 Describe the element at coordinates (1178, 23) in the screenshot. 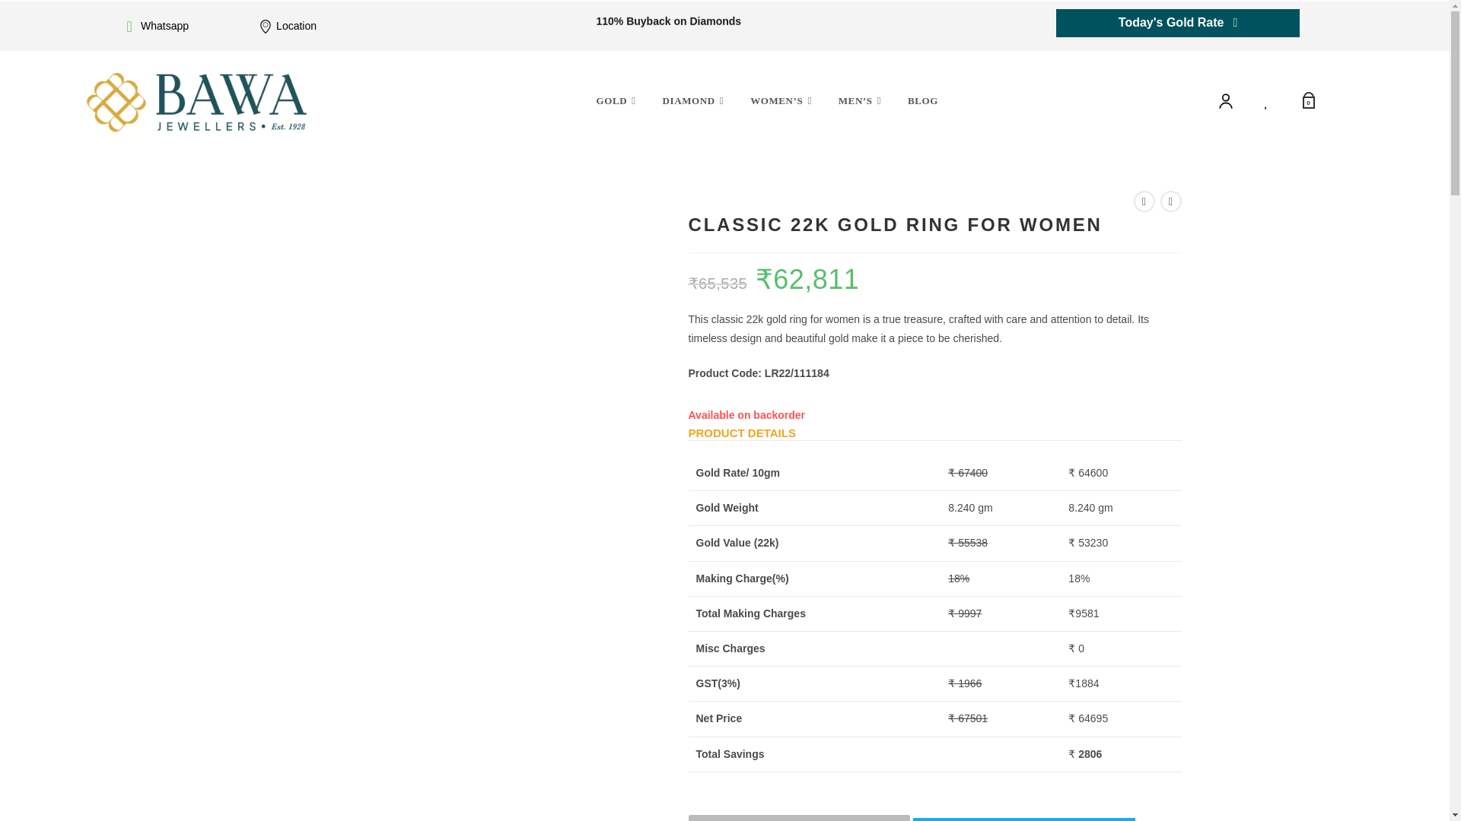

I see `Today's Gold Rate` at that location.